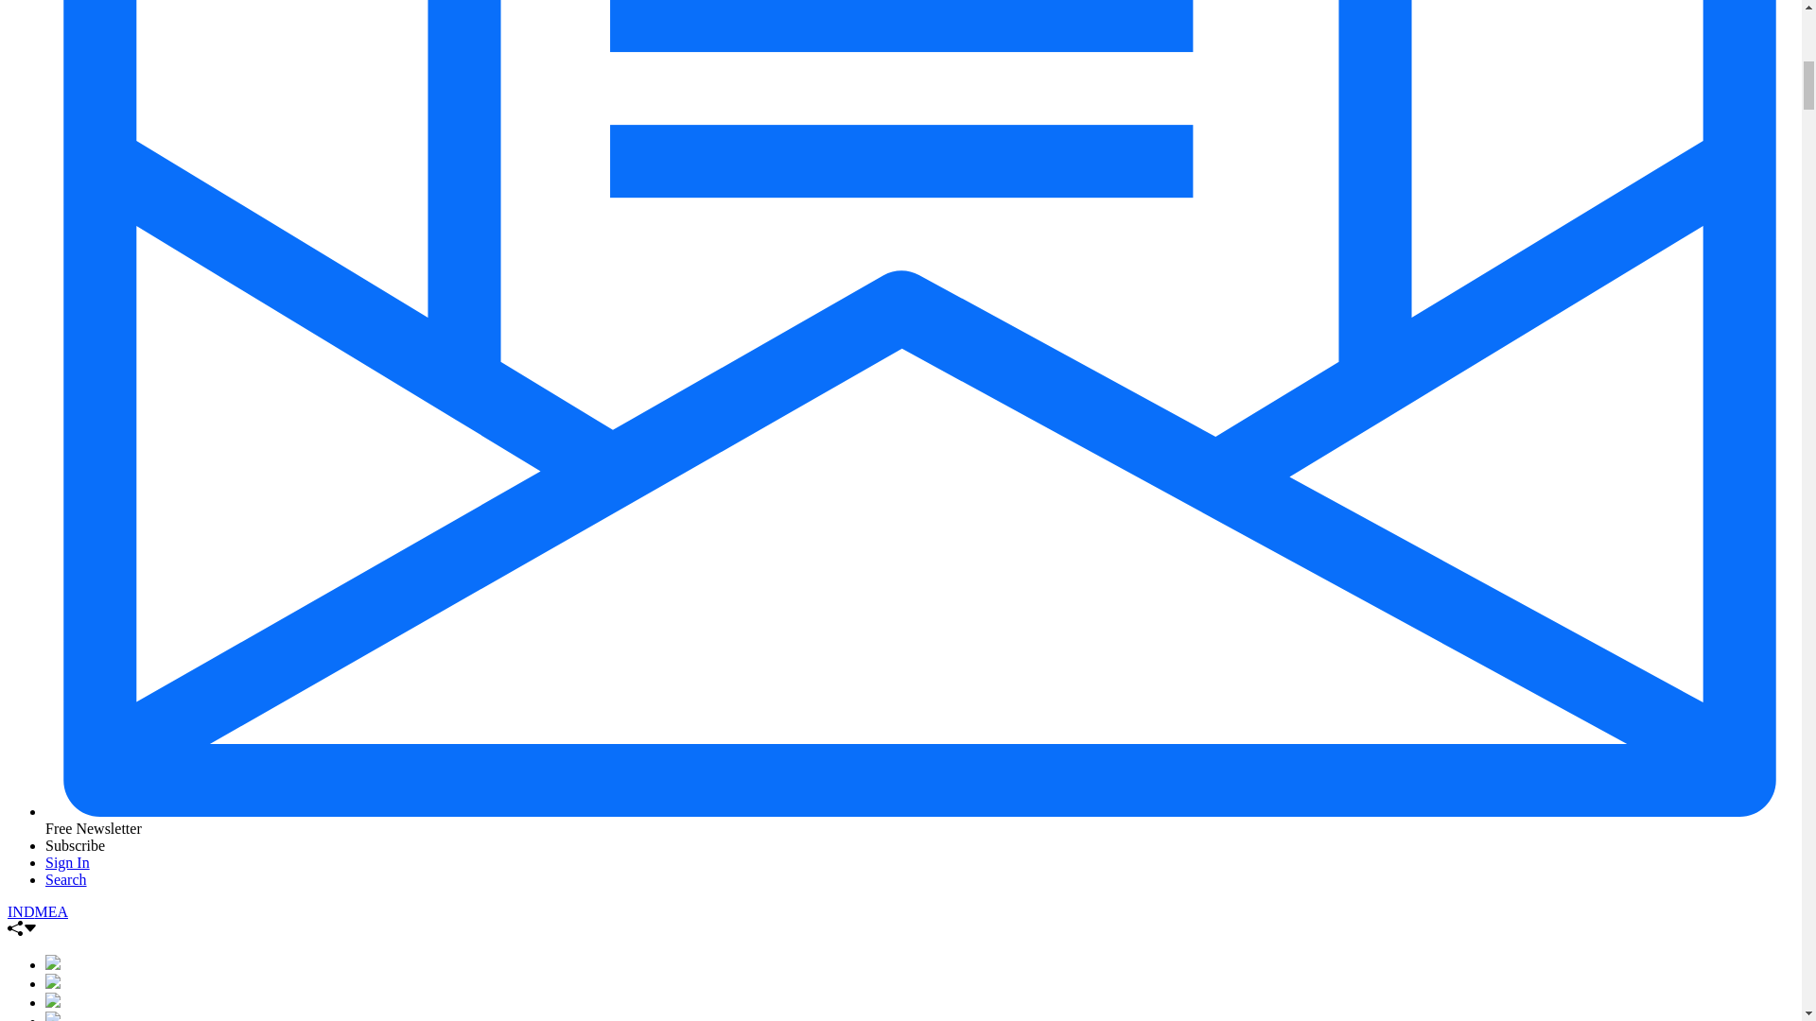 Image resolution: width=1816 pixels, height=1021 pixels. I want to click on Sign In, so click(67, 862).